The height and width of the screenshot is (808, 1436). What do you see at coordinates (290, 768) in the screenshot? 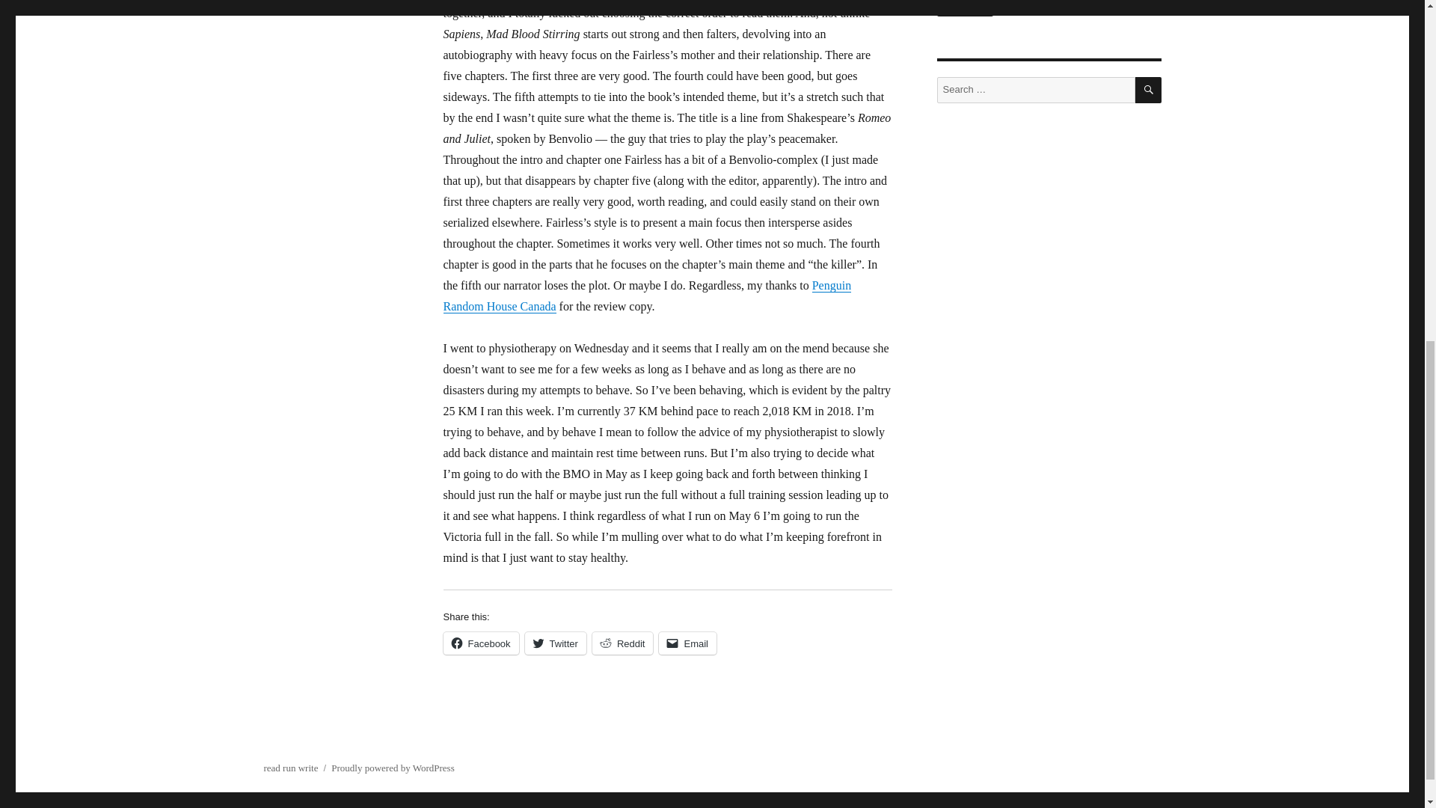
I see `read run write` at bounding box center [290, 768].